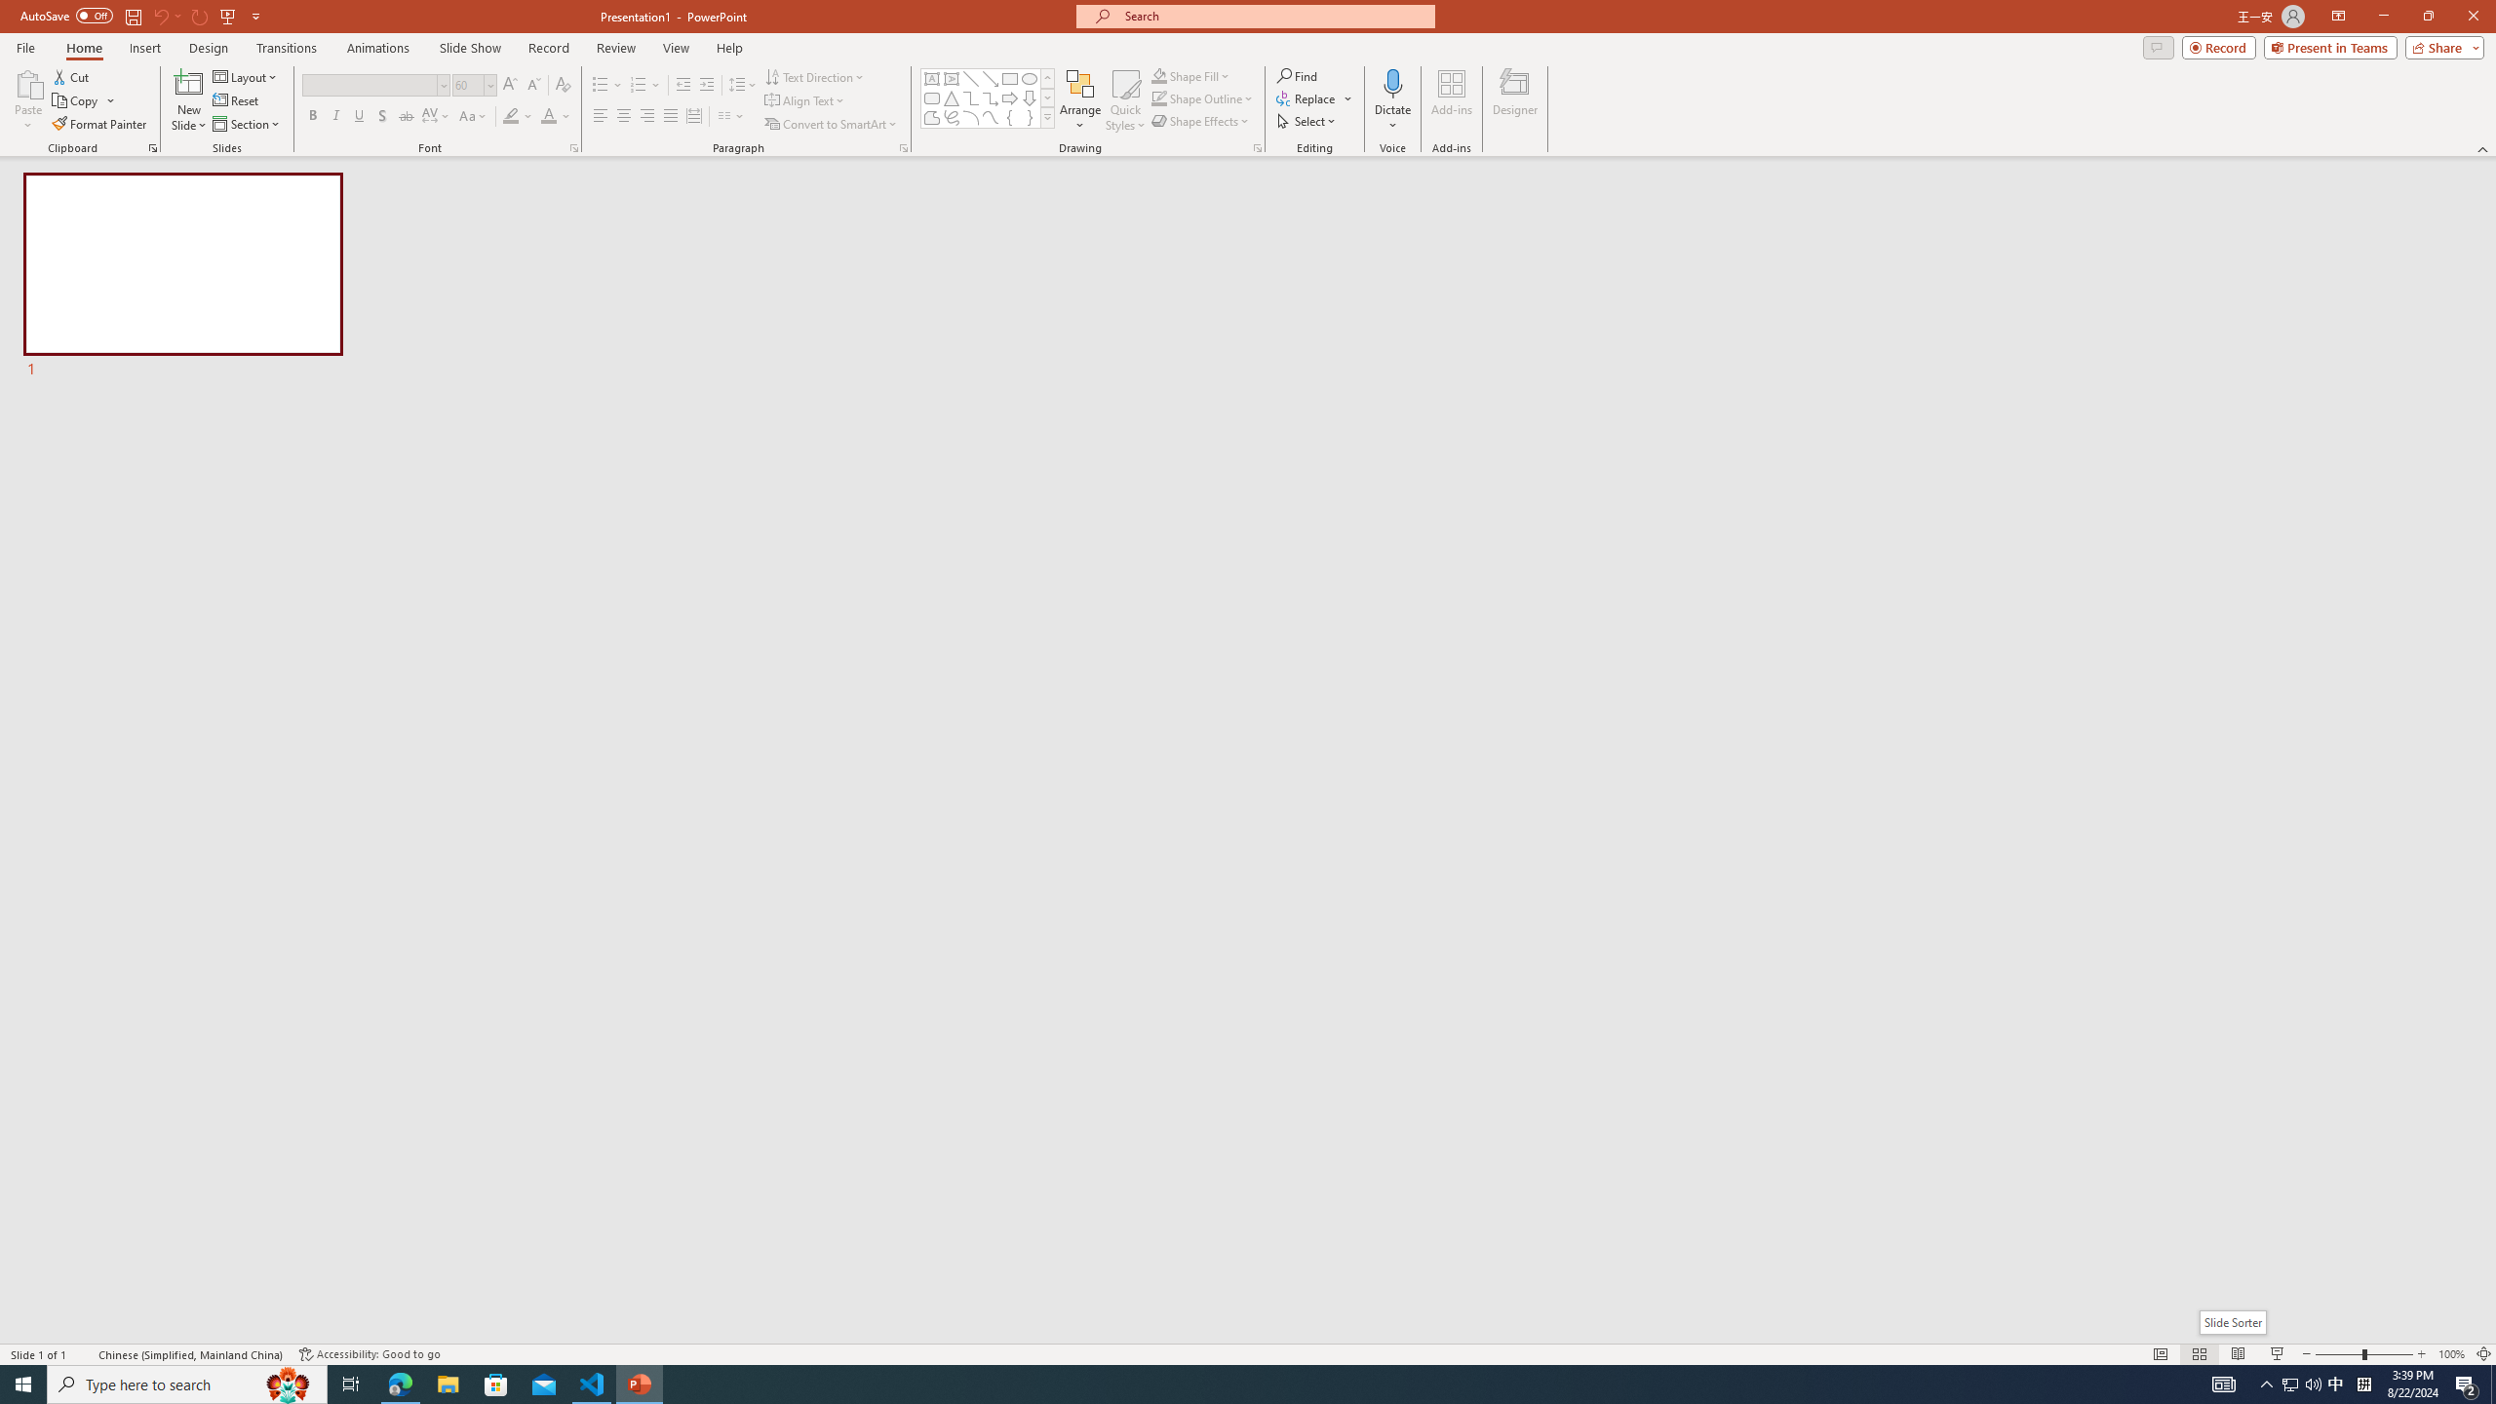 The width and height of the screenshot is (2496, 1404). Describe the element at coordinates (374, 86) in the screenshot. I see `Font` at that location.